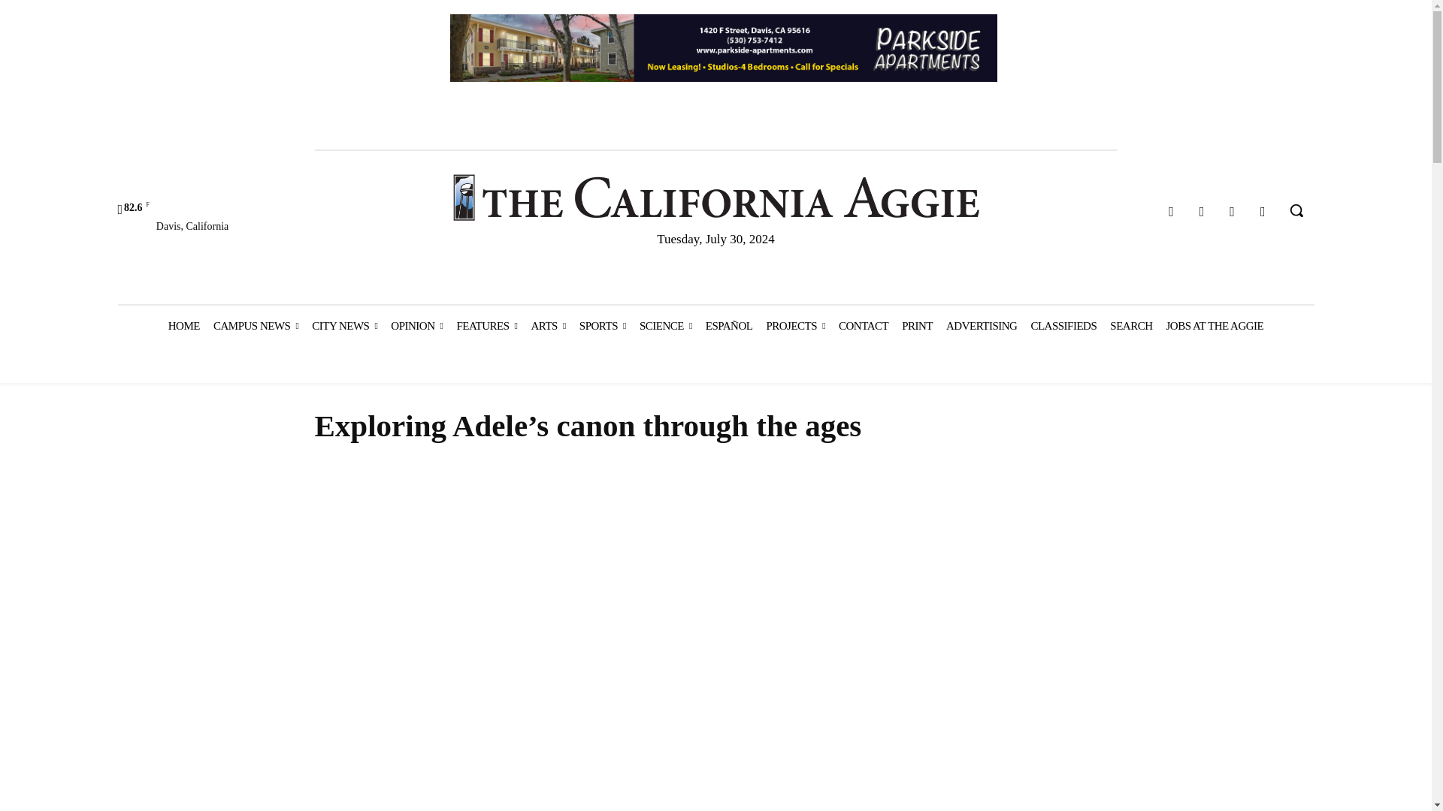 The height and width of the screenshot is (811, 1443). Describe the element at coordinates (1263, 212) in the screenshot. I see `Youtube` at that location.